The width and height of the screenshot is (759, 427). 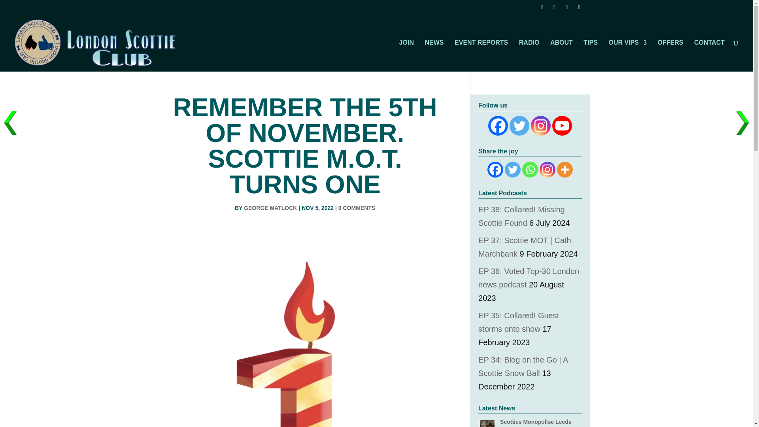 What do you see at coordinates (481, 56) in the screenshot?
I see `EVENT REPORTS` at bounding box center [481, 56].